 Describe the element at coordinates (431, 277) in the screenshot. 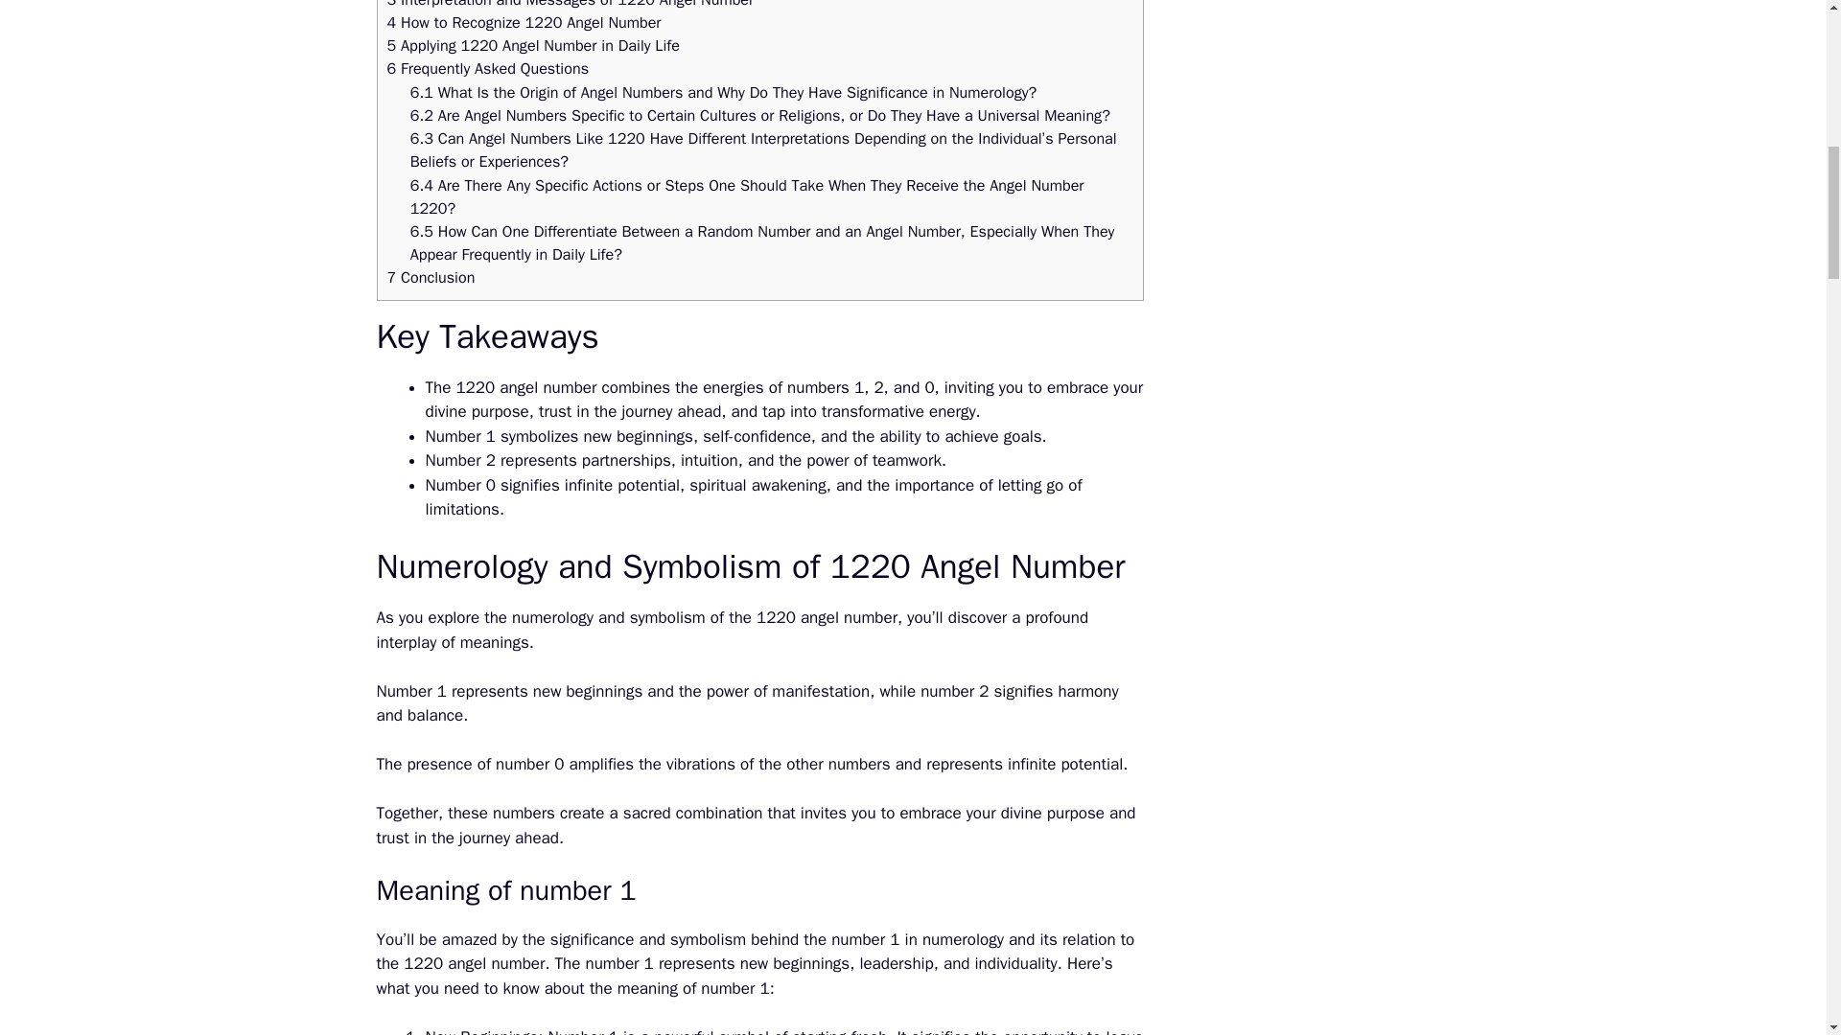

I see `7 Conclusion` at that location.